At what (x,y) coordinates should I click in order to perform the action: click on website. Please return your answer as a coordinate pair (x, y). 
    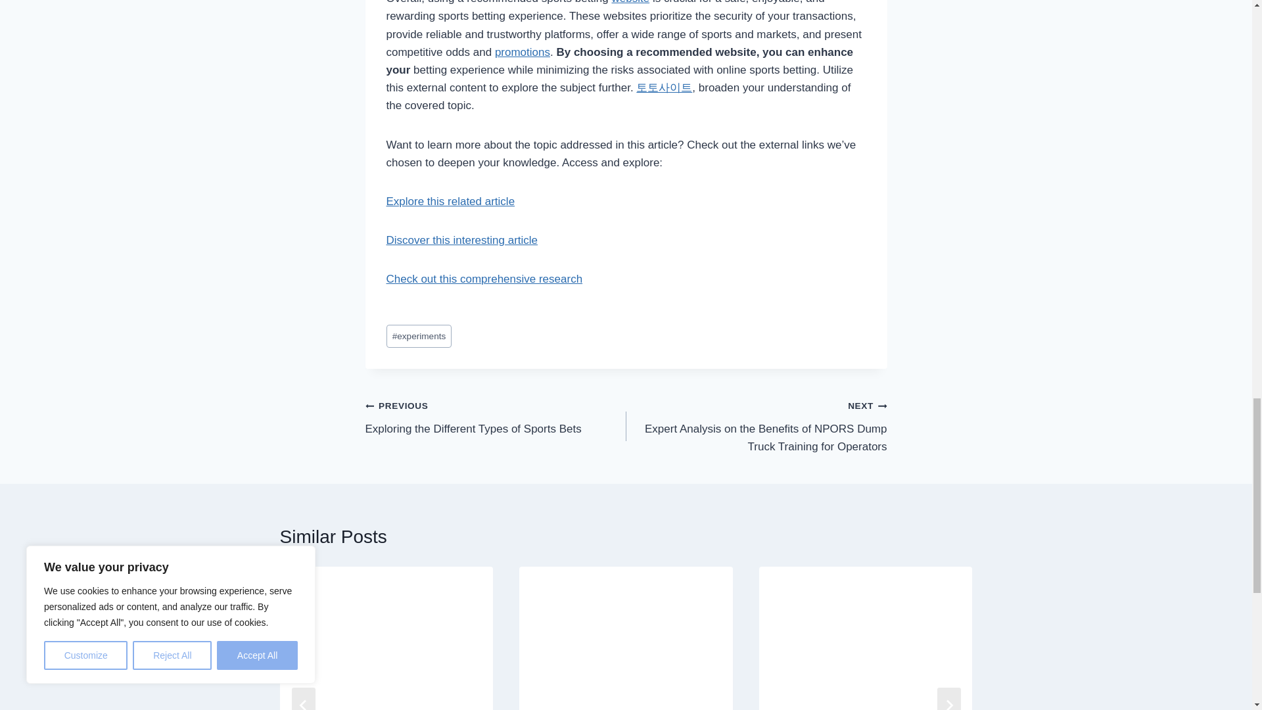
    Looking at the image, I should click on (631, 2).